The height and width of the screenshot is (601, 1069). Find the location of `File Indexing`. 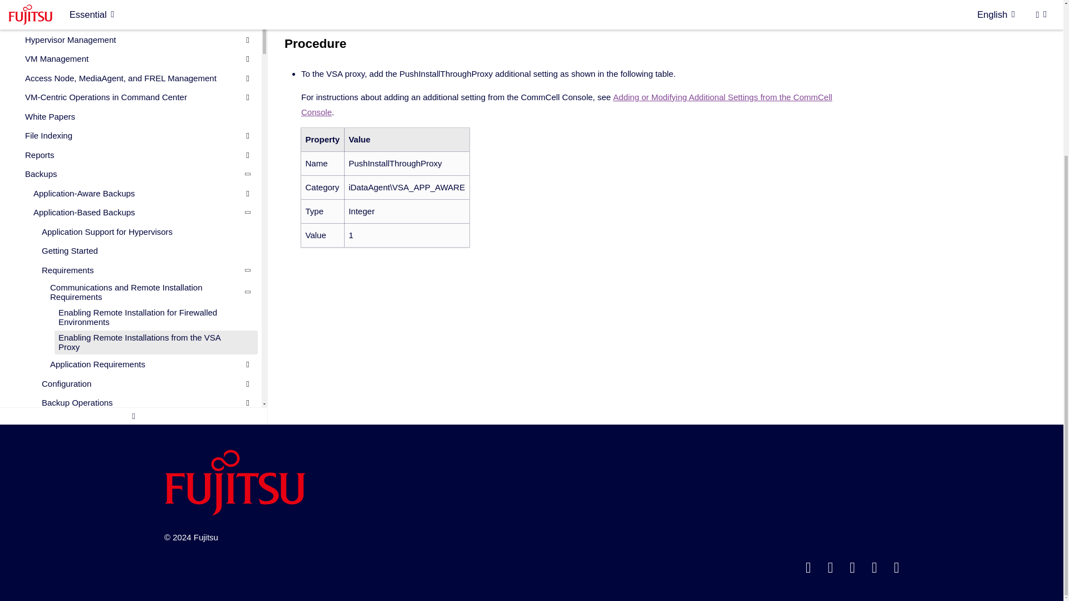

File Indexing is located at coordinates (133, 106).